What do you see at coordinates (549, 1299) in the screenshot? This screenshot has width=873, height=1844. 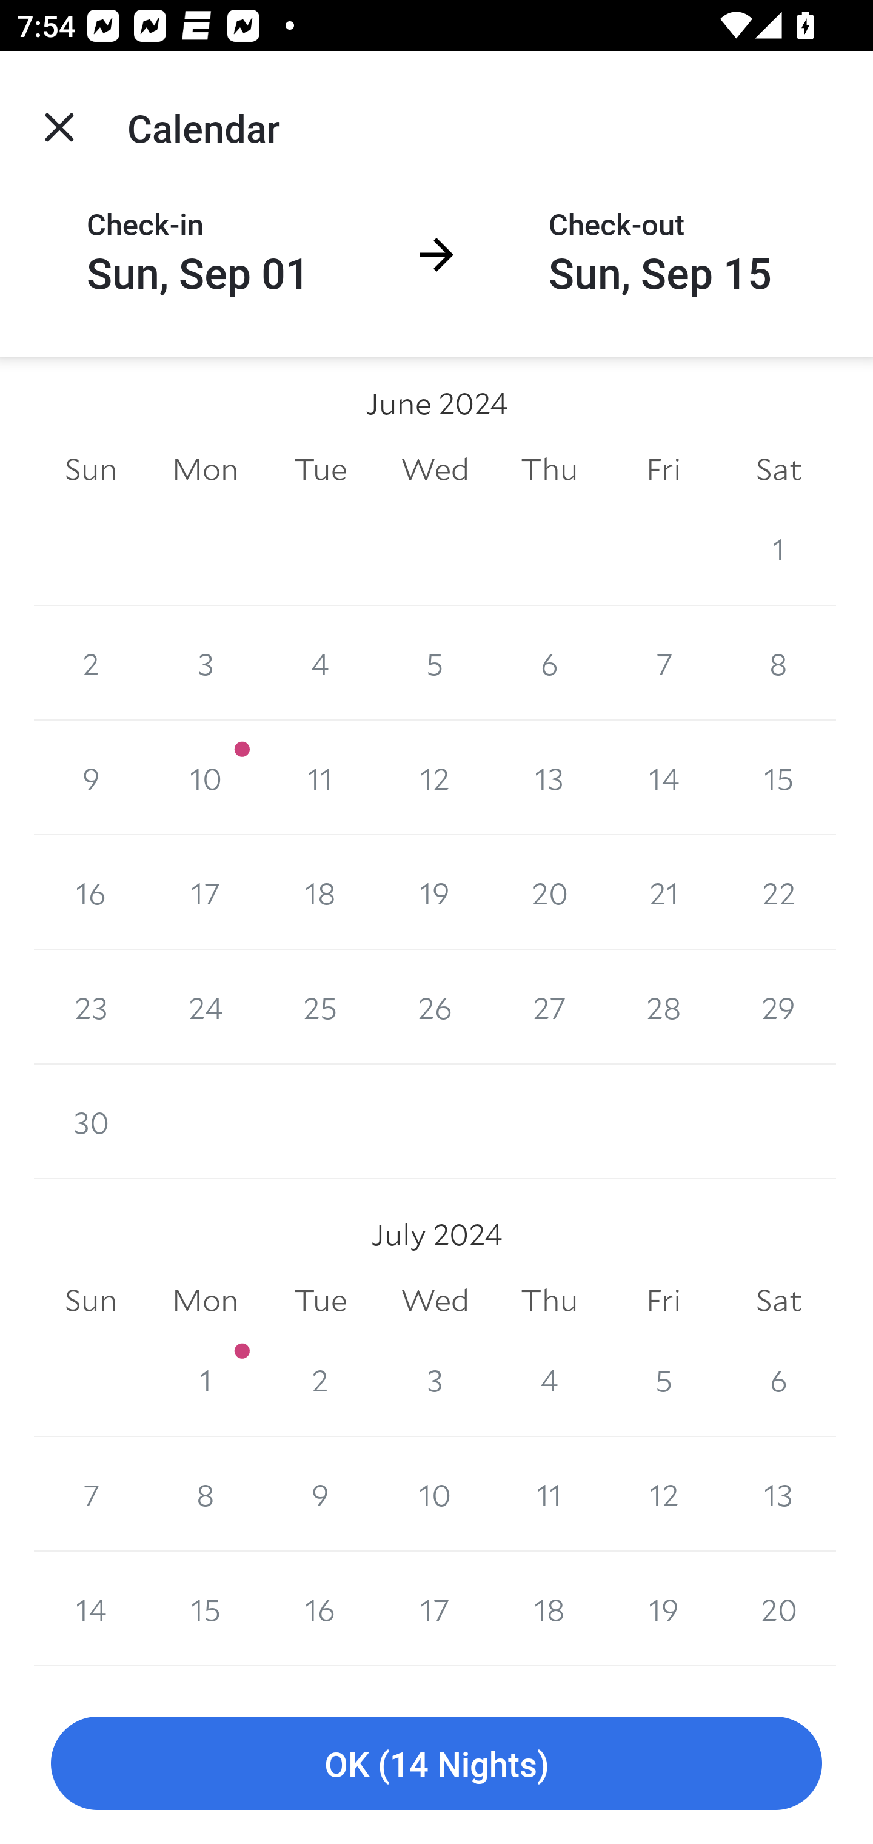 I see `Thu` at bounding box center [549, 1299].